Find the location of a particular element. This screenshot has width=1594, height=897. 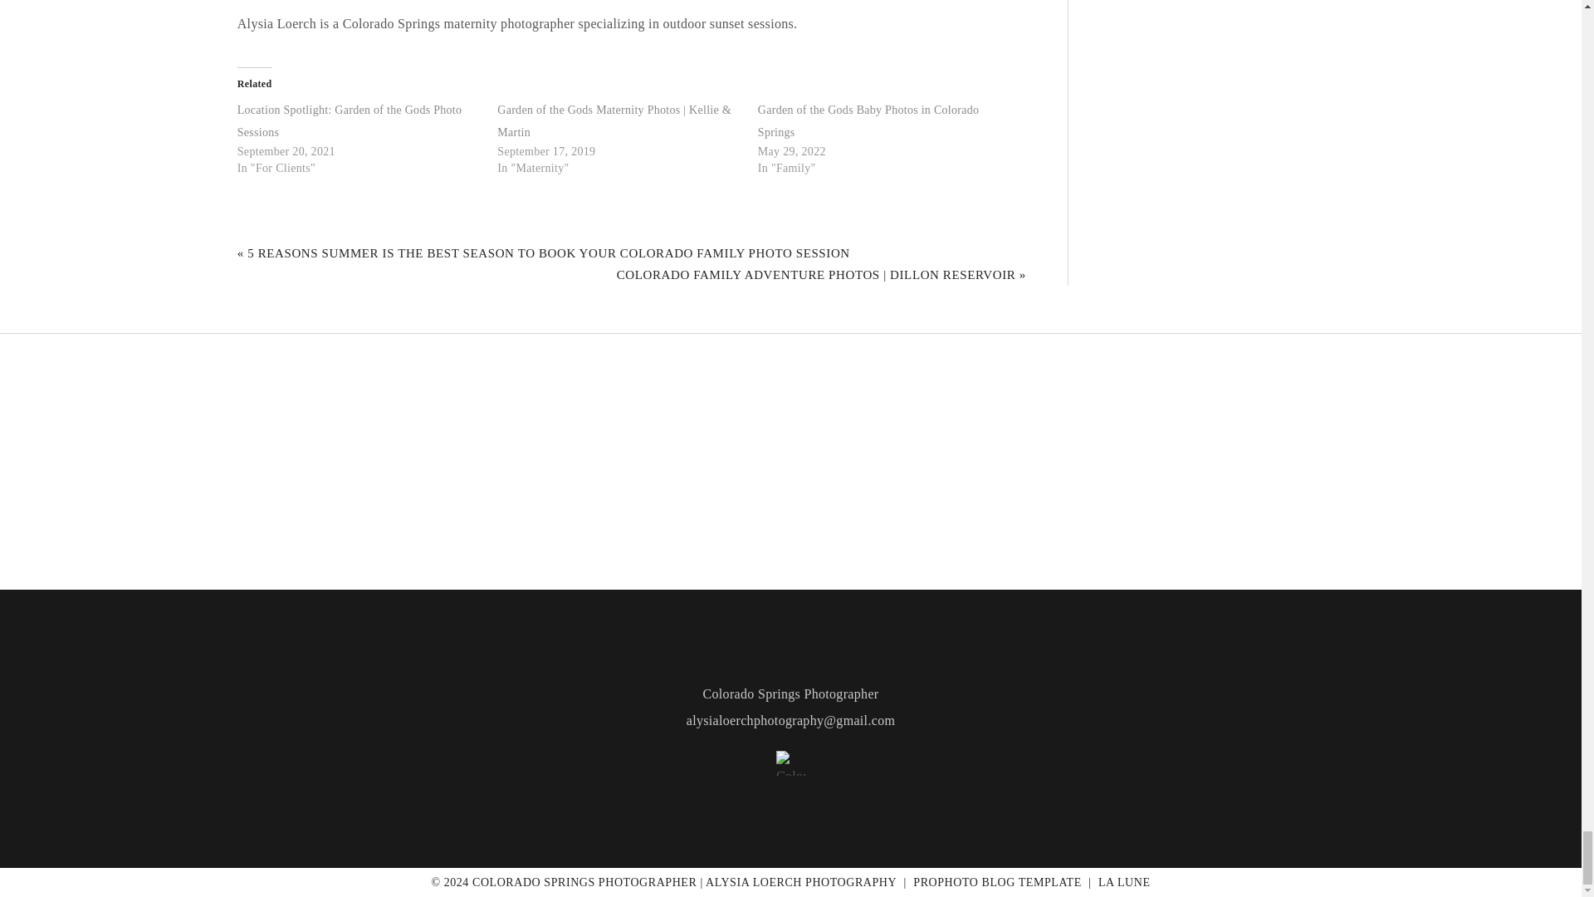

LA LUNE is located at coordinates (1124, 882).